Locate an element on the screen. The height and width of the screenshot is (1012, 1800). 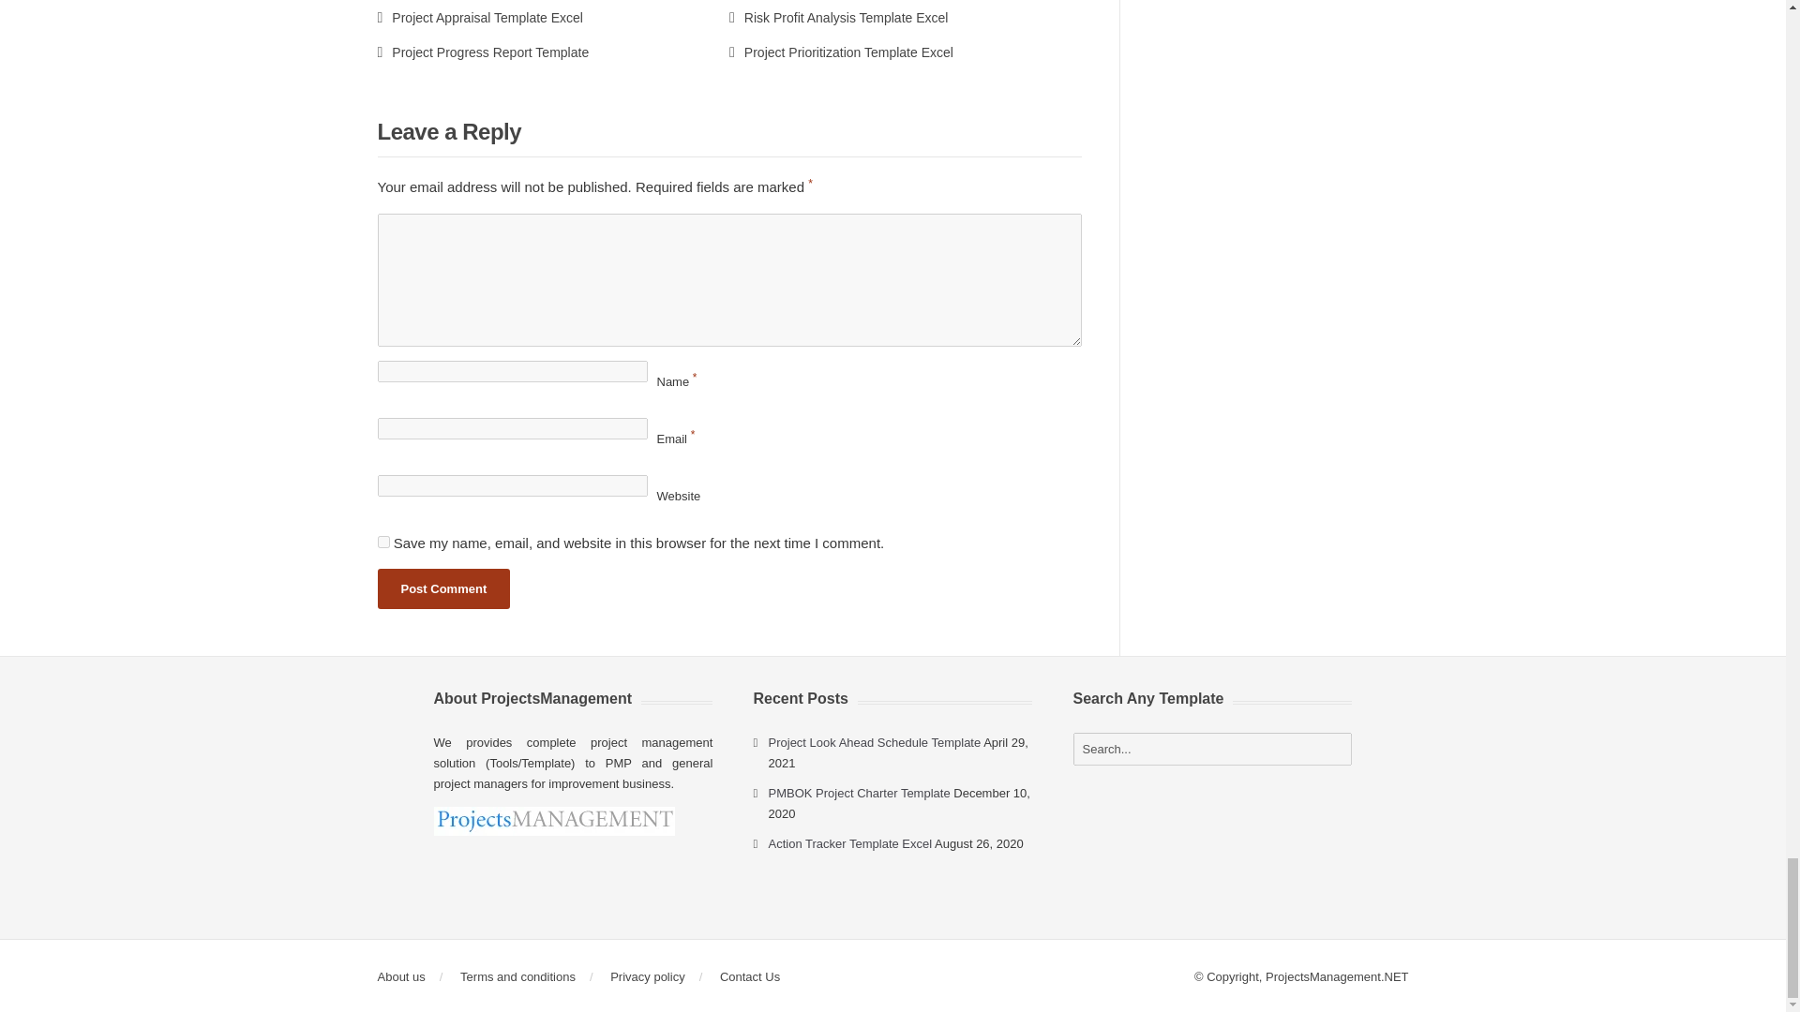
Project Prioritization Template Excel is located at coordinates (841, 52).